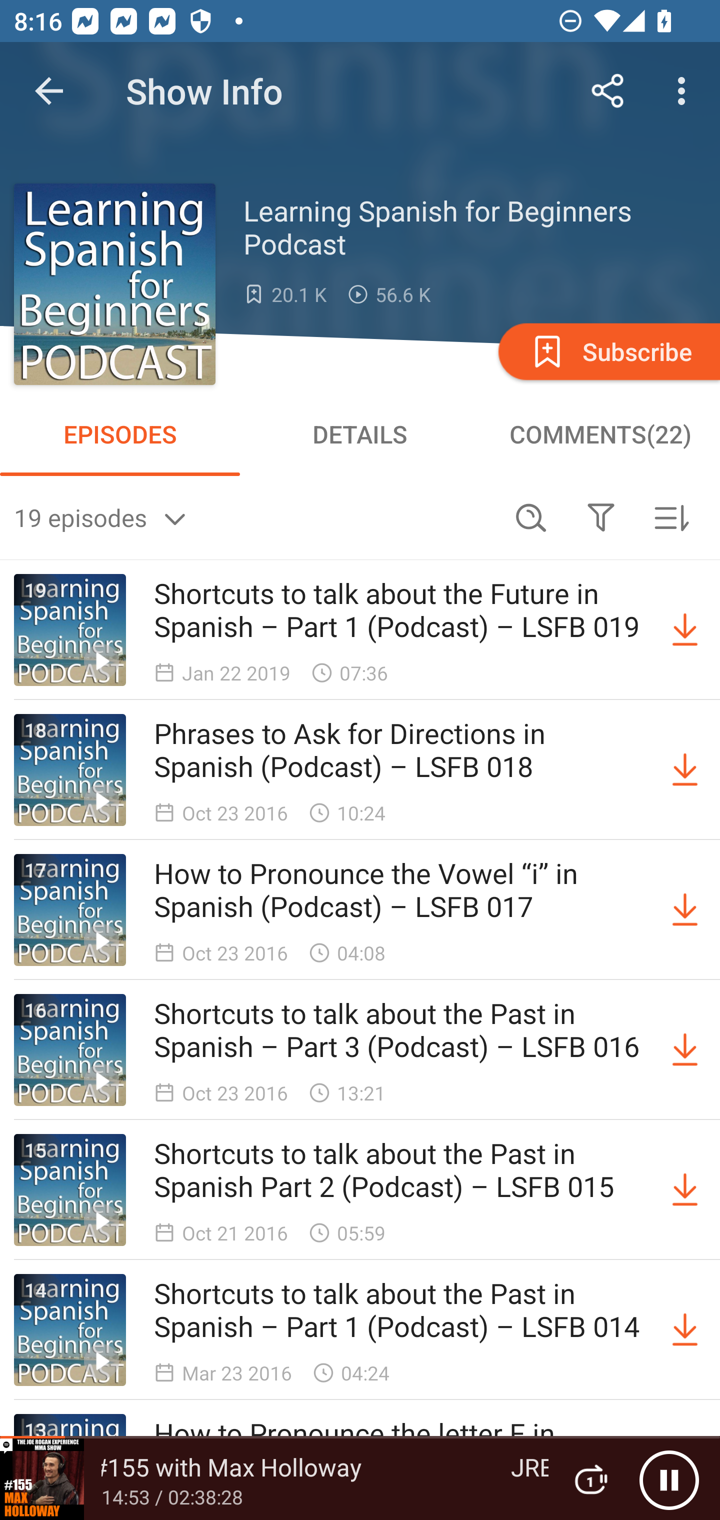 Image resolution: width=720 pixels, height=1520 pixels. Describe the element at coordinates (607, 351) in the screenshot. I see `Subscribe` at that location.